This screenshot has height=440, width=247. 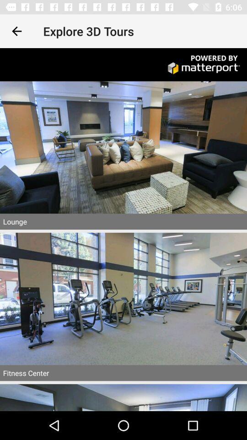 I want to click on tap item at the top left corner, so click(x=16, y=31).